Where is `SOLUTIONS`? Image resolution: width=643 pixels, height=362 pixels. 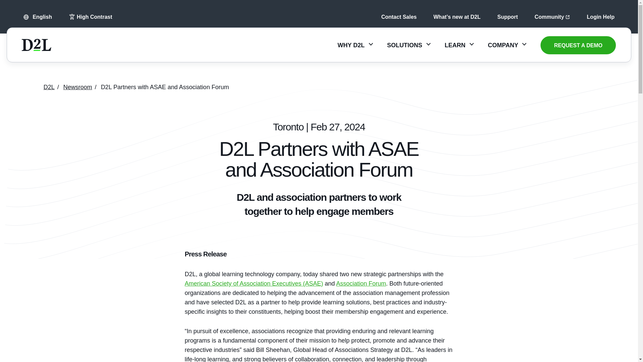
SOLUTIONS is located at coordinates (409, 45).